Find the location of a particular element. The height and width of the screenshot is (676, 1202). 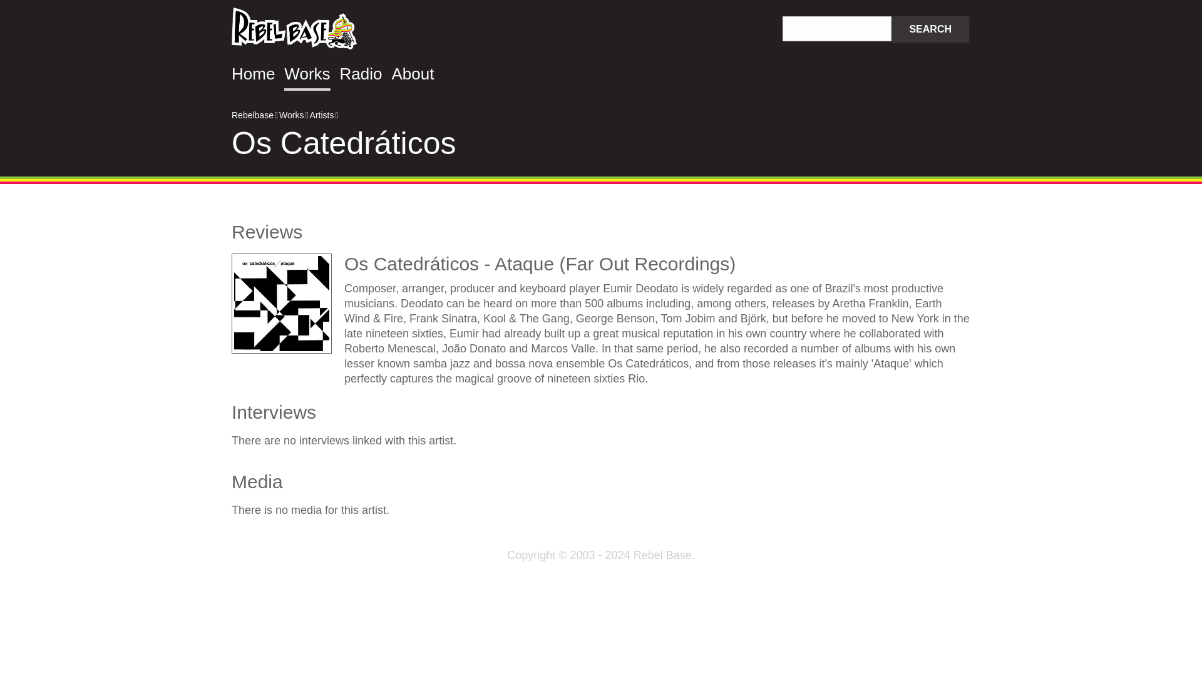

Rebelbase is located at coordinates (294, 30).